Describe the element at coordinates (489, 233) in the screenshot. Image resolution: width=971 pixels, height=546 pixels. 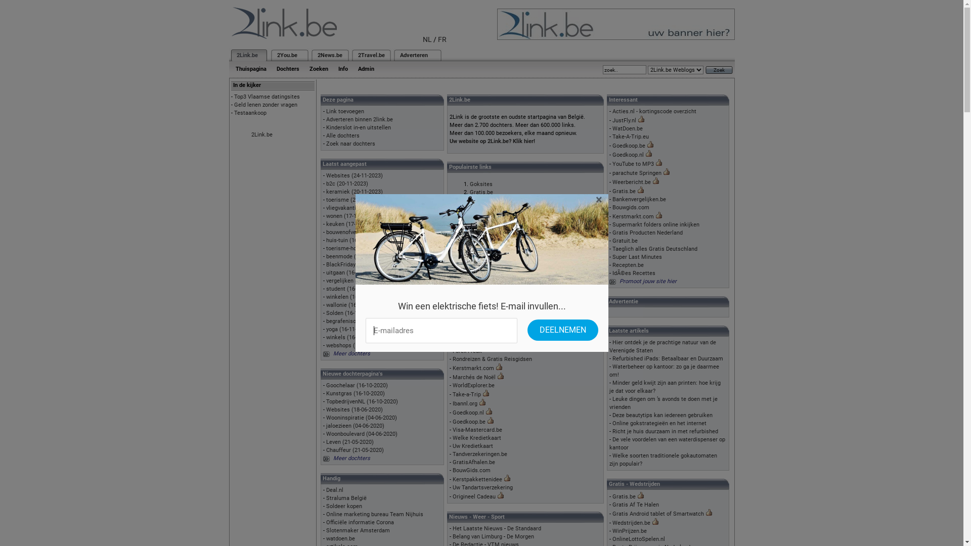
I see `Wedstrijden.be` at that location.